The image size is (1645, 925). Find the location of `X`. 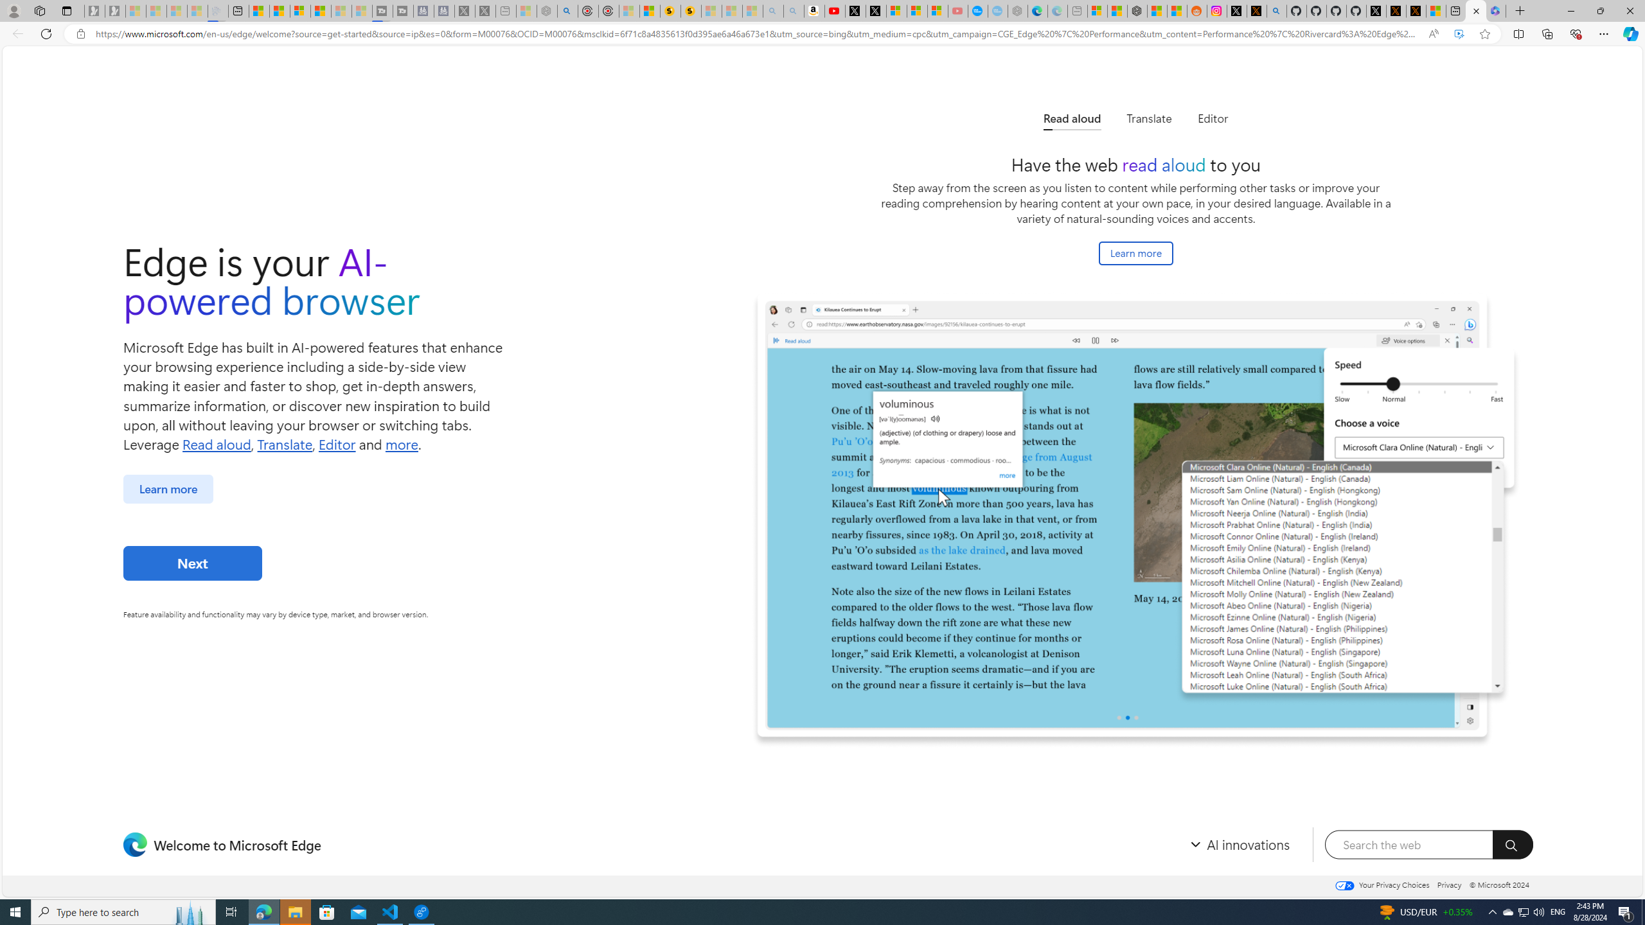

X is located at coordinates (875, 11).